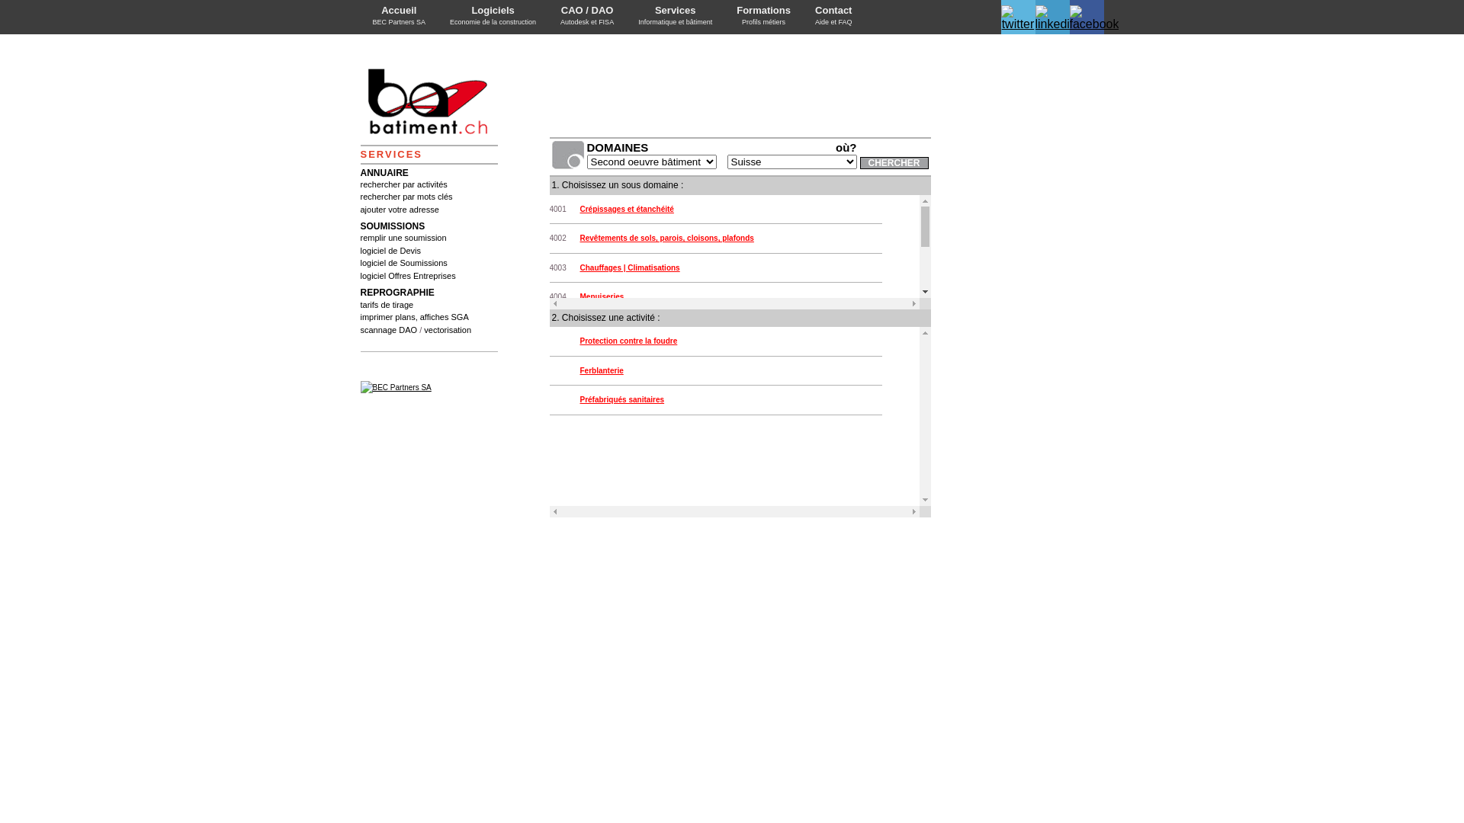 The image size is (1464, 823). I want to click on logiciel Offres Entreprises, so click(407, 276).